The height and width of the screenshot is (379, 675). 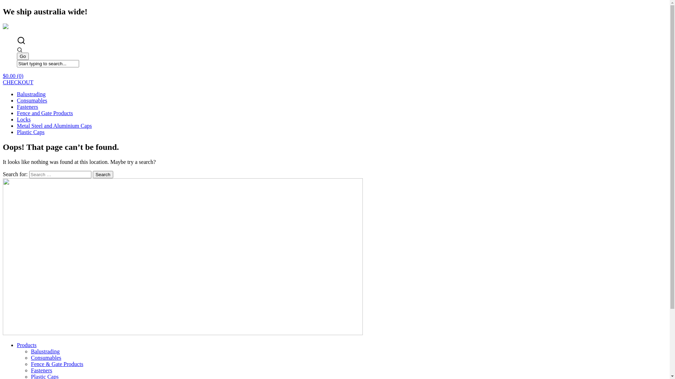 I want to click on Locks, so click(x=24, y=119).